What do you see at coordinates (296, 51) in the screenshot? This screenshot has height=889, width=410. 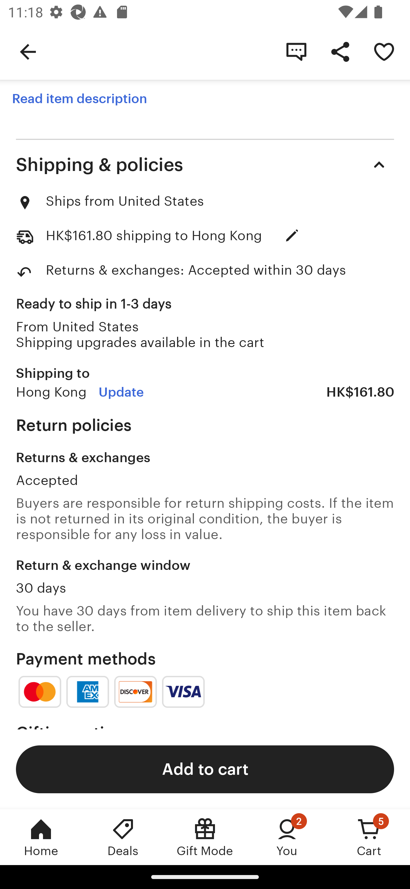 I see `Contact shop` at bounding box center [296, 51].